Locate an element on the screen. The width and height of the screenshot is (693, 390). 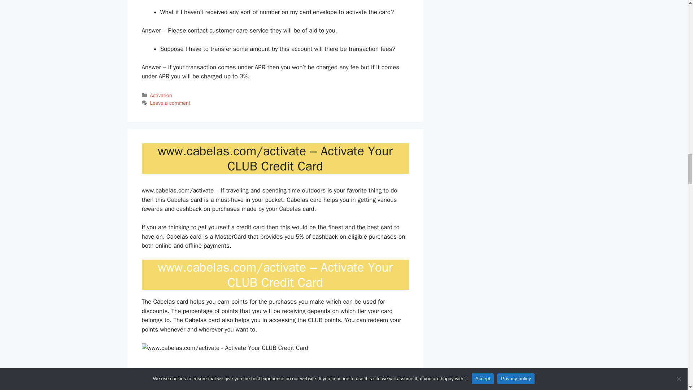
Activation is located at coordinates (161, 95).